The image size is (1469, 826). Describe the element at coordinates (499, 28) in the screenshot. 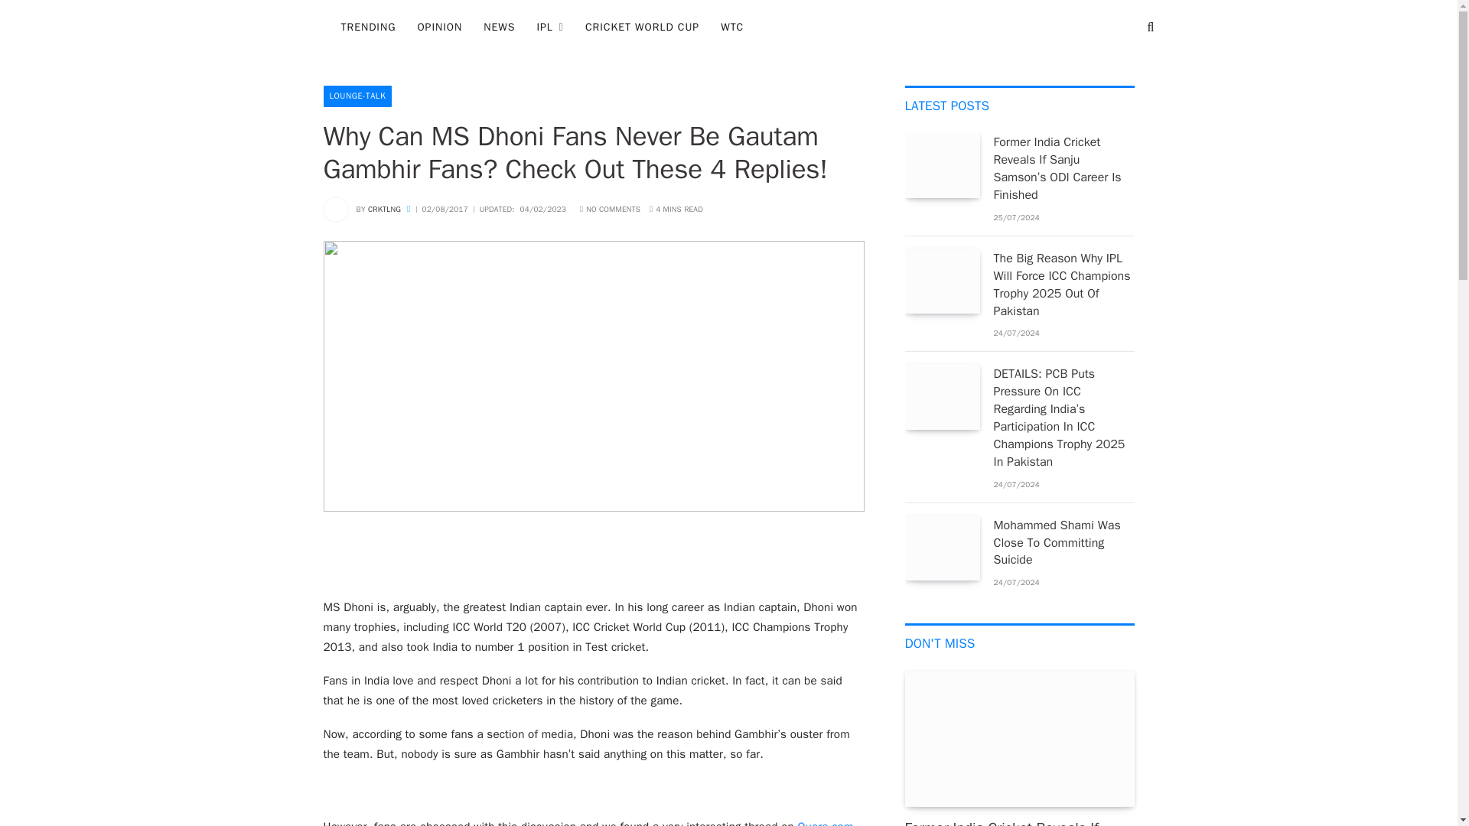

I see `NEWS` at that location.